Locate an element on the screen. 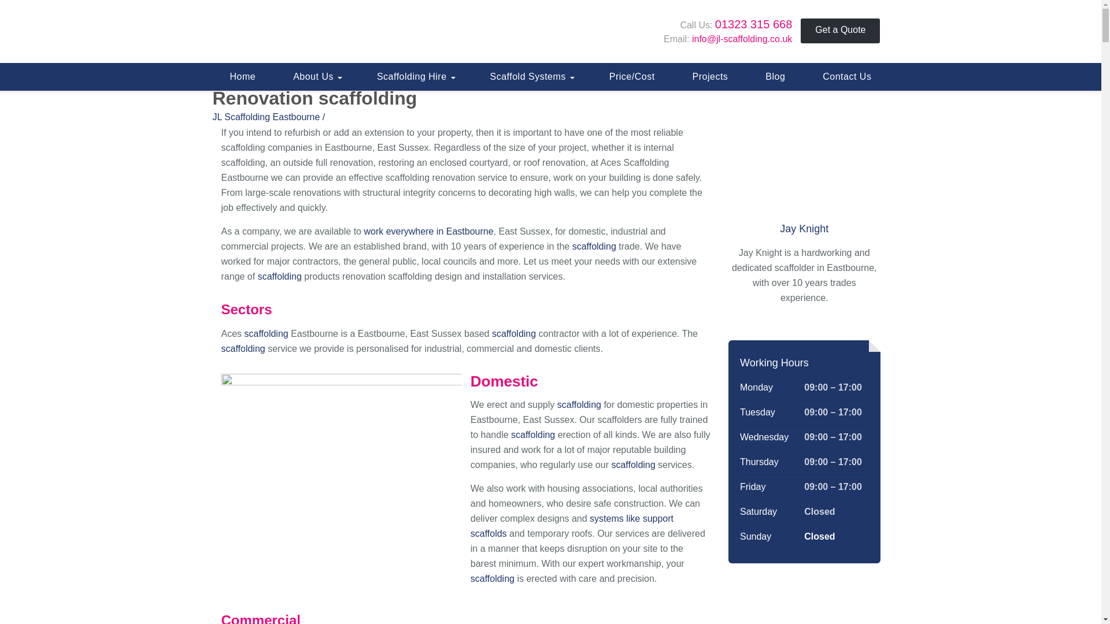 The height and width of the screenshot is (624, 1110). scaffolding is located at coordinates (280, 276).